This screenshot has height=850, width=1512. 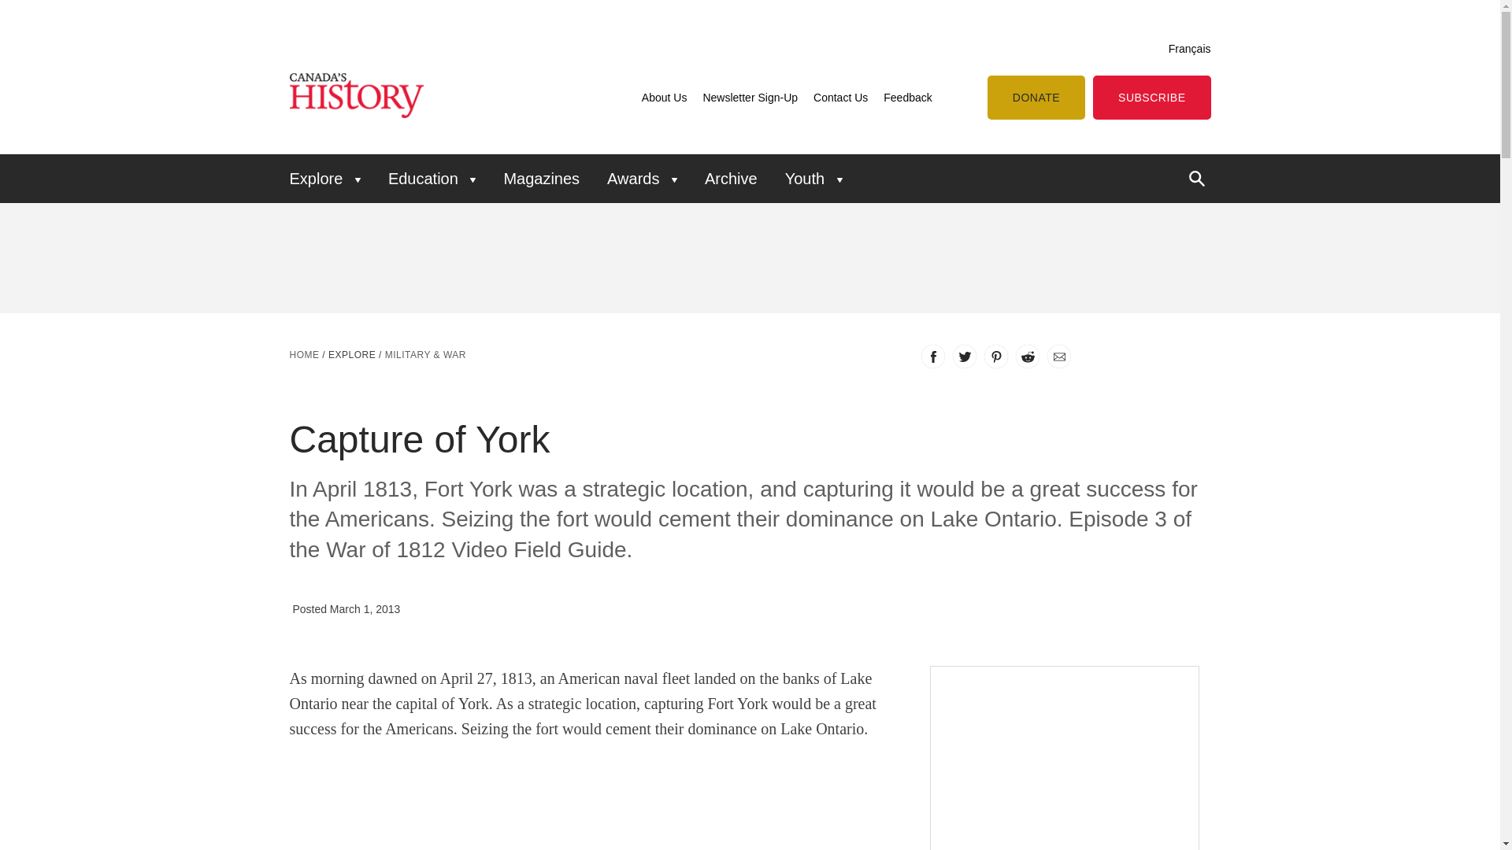 I want to click on Home, so click(x=304, y=354).